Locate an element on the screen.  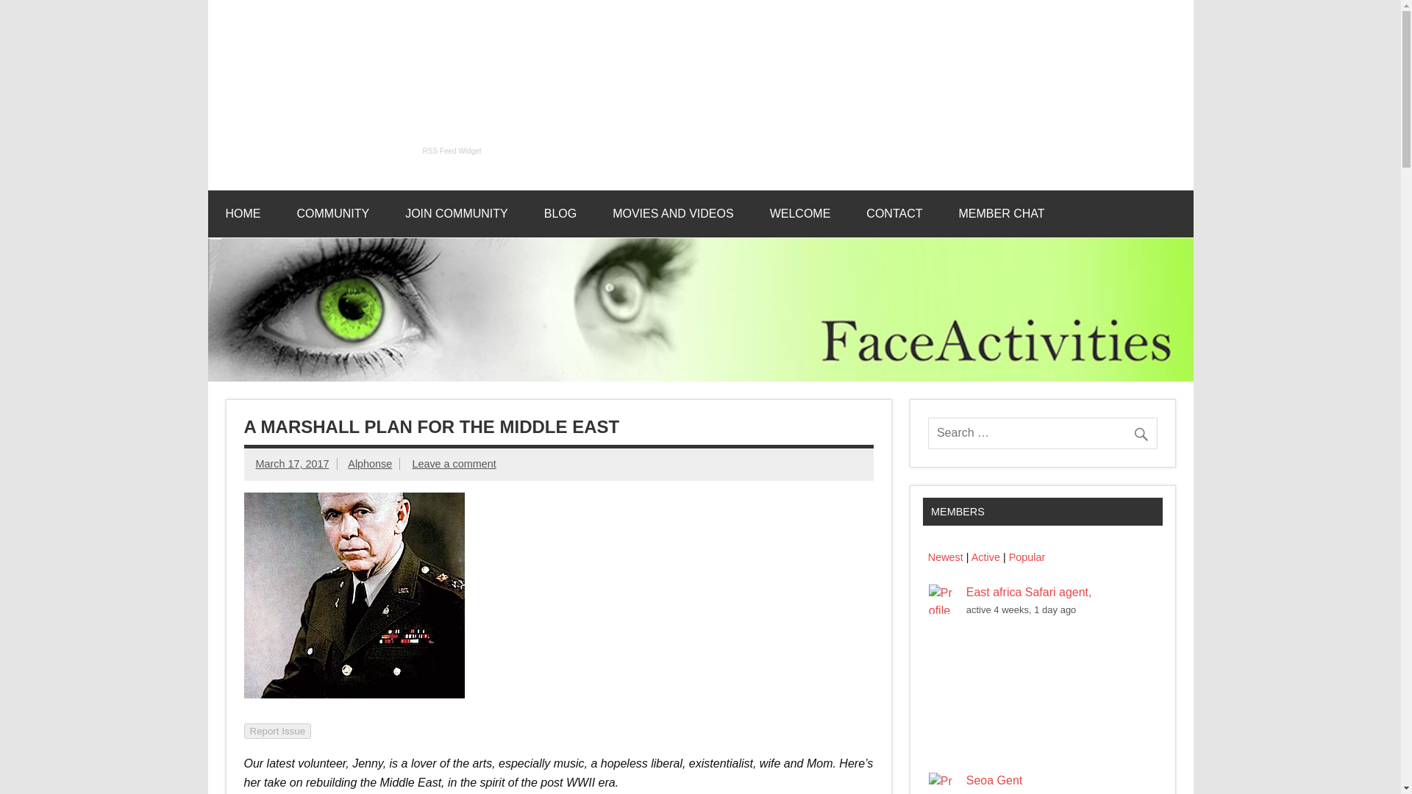
JOIN COMMUNITY is located at coordinates (456, 213).